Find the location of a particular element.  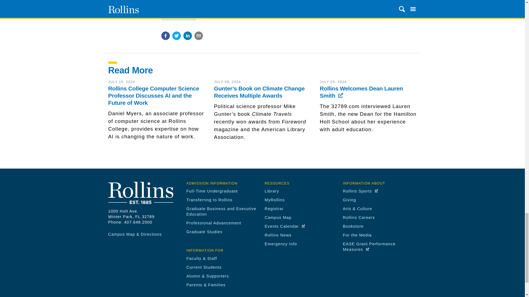

Rollins News is located at coordinates (278, 235).